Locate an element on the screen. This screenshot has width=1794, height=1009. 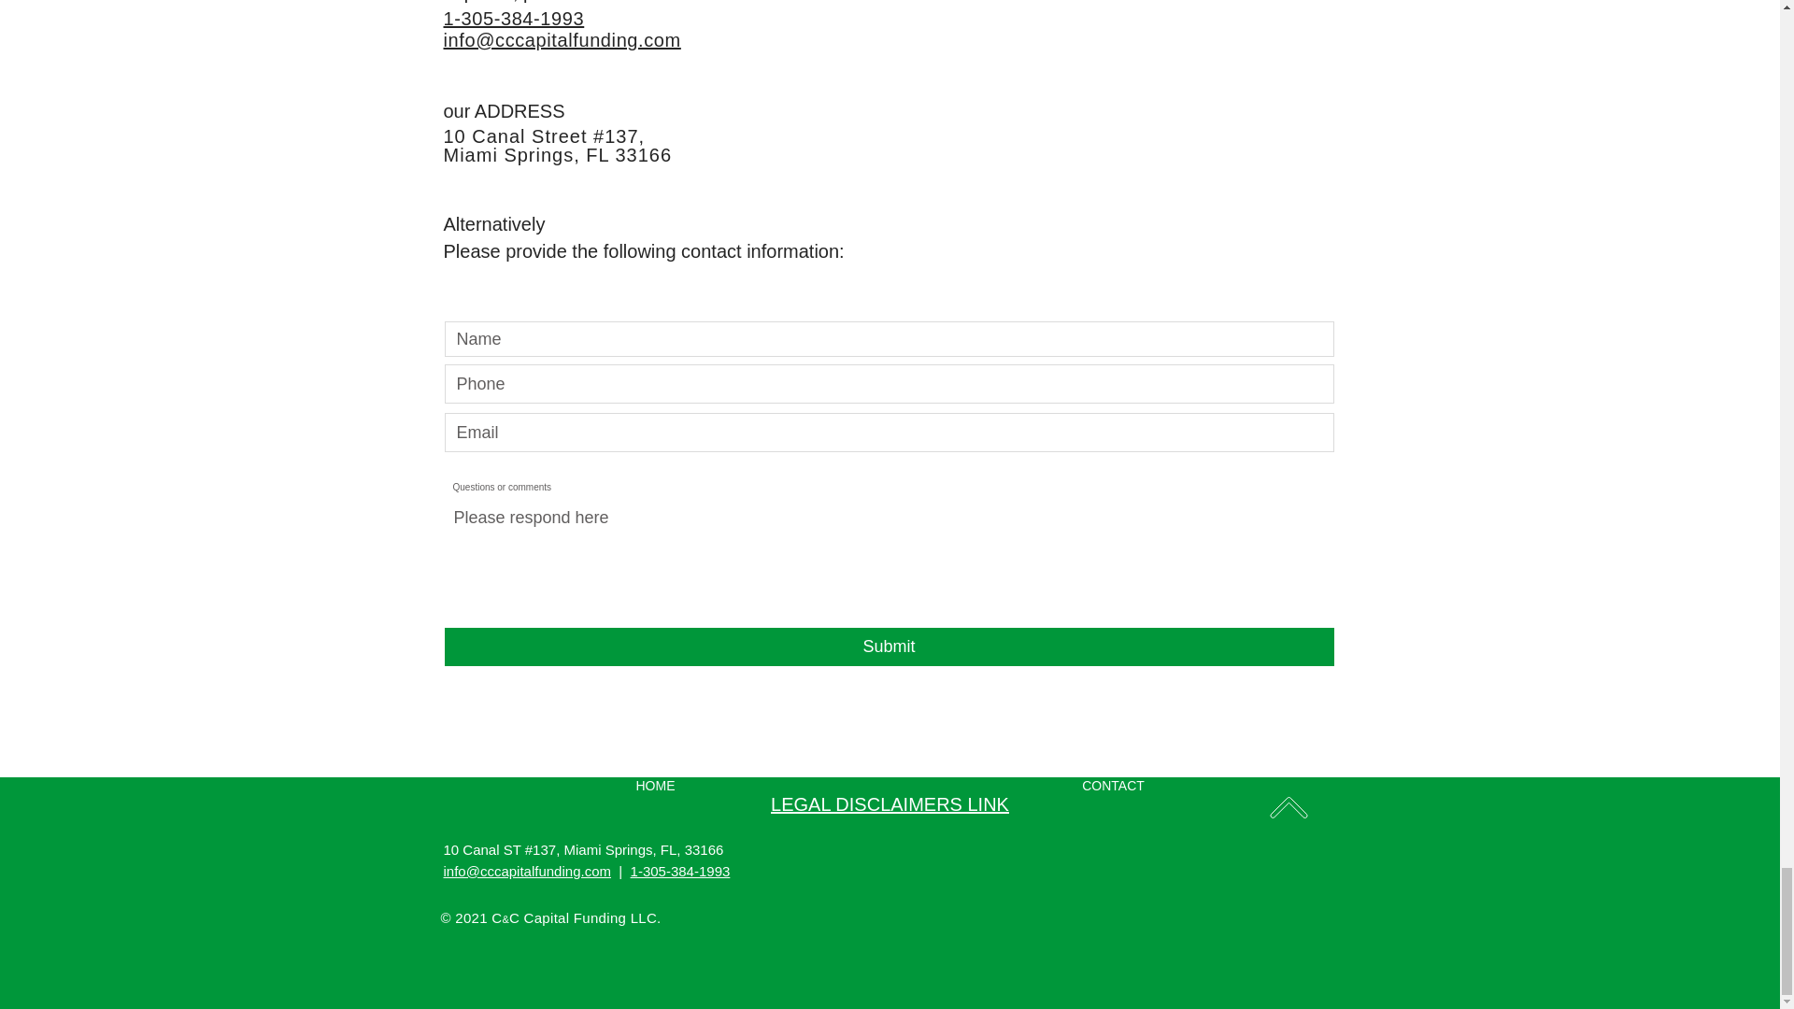
CONTACT is located at coordinates (1112, 785).